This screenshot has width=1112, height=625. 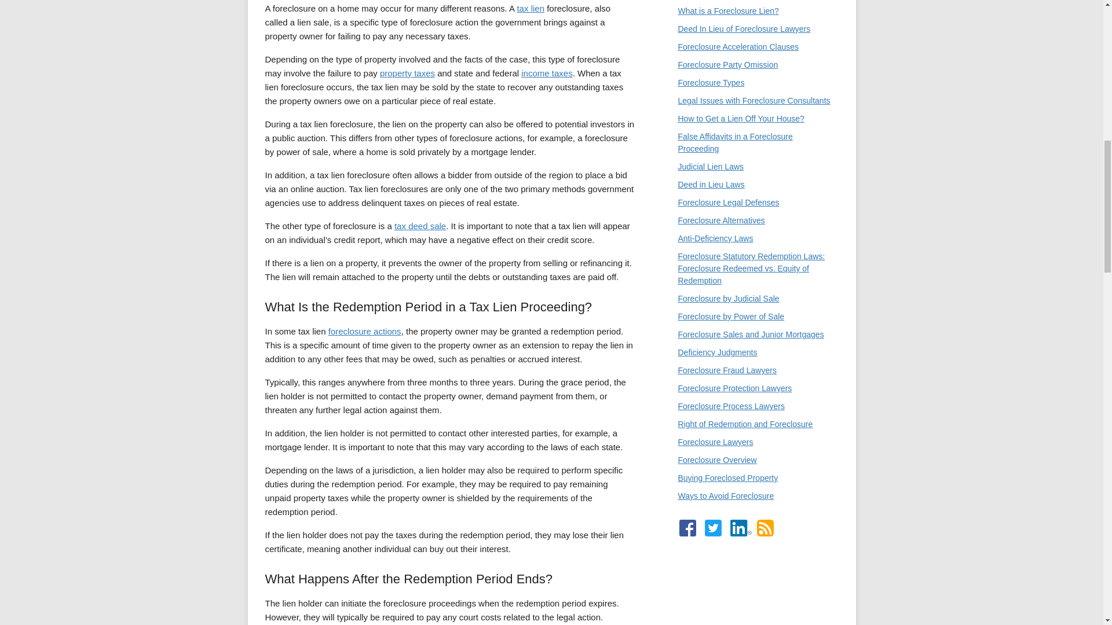 What do you see at coordinates (687, 528) in the screenshot?
I see `Like us on Facebook` at bounding box center [687, 528].